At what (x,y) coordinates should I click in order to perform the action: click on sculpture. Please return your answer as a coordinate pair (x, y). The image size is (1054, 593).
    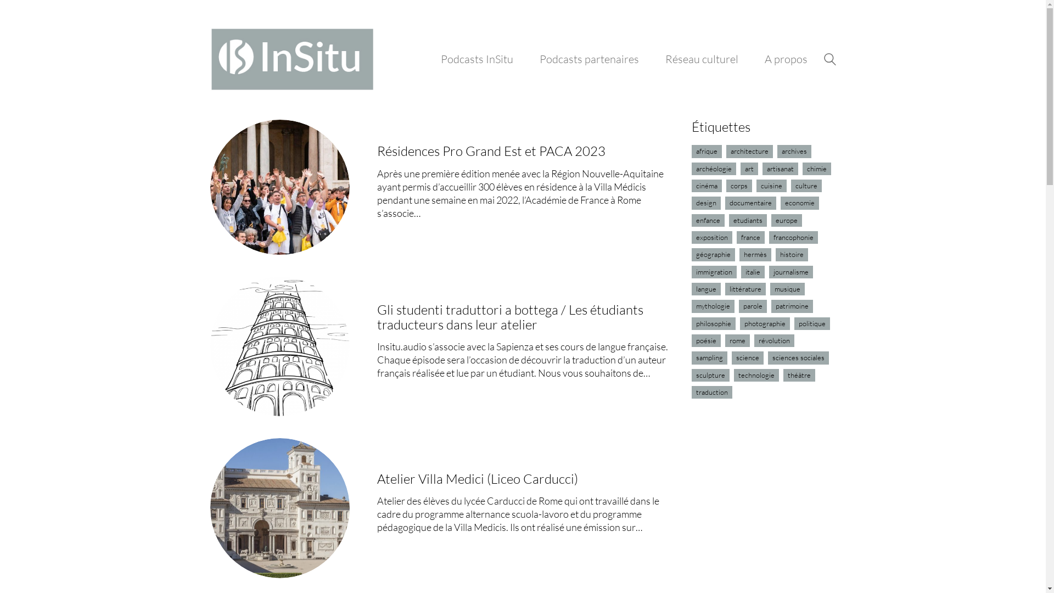
    Looking at the image, I should click on (710, 376).